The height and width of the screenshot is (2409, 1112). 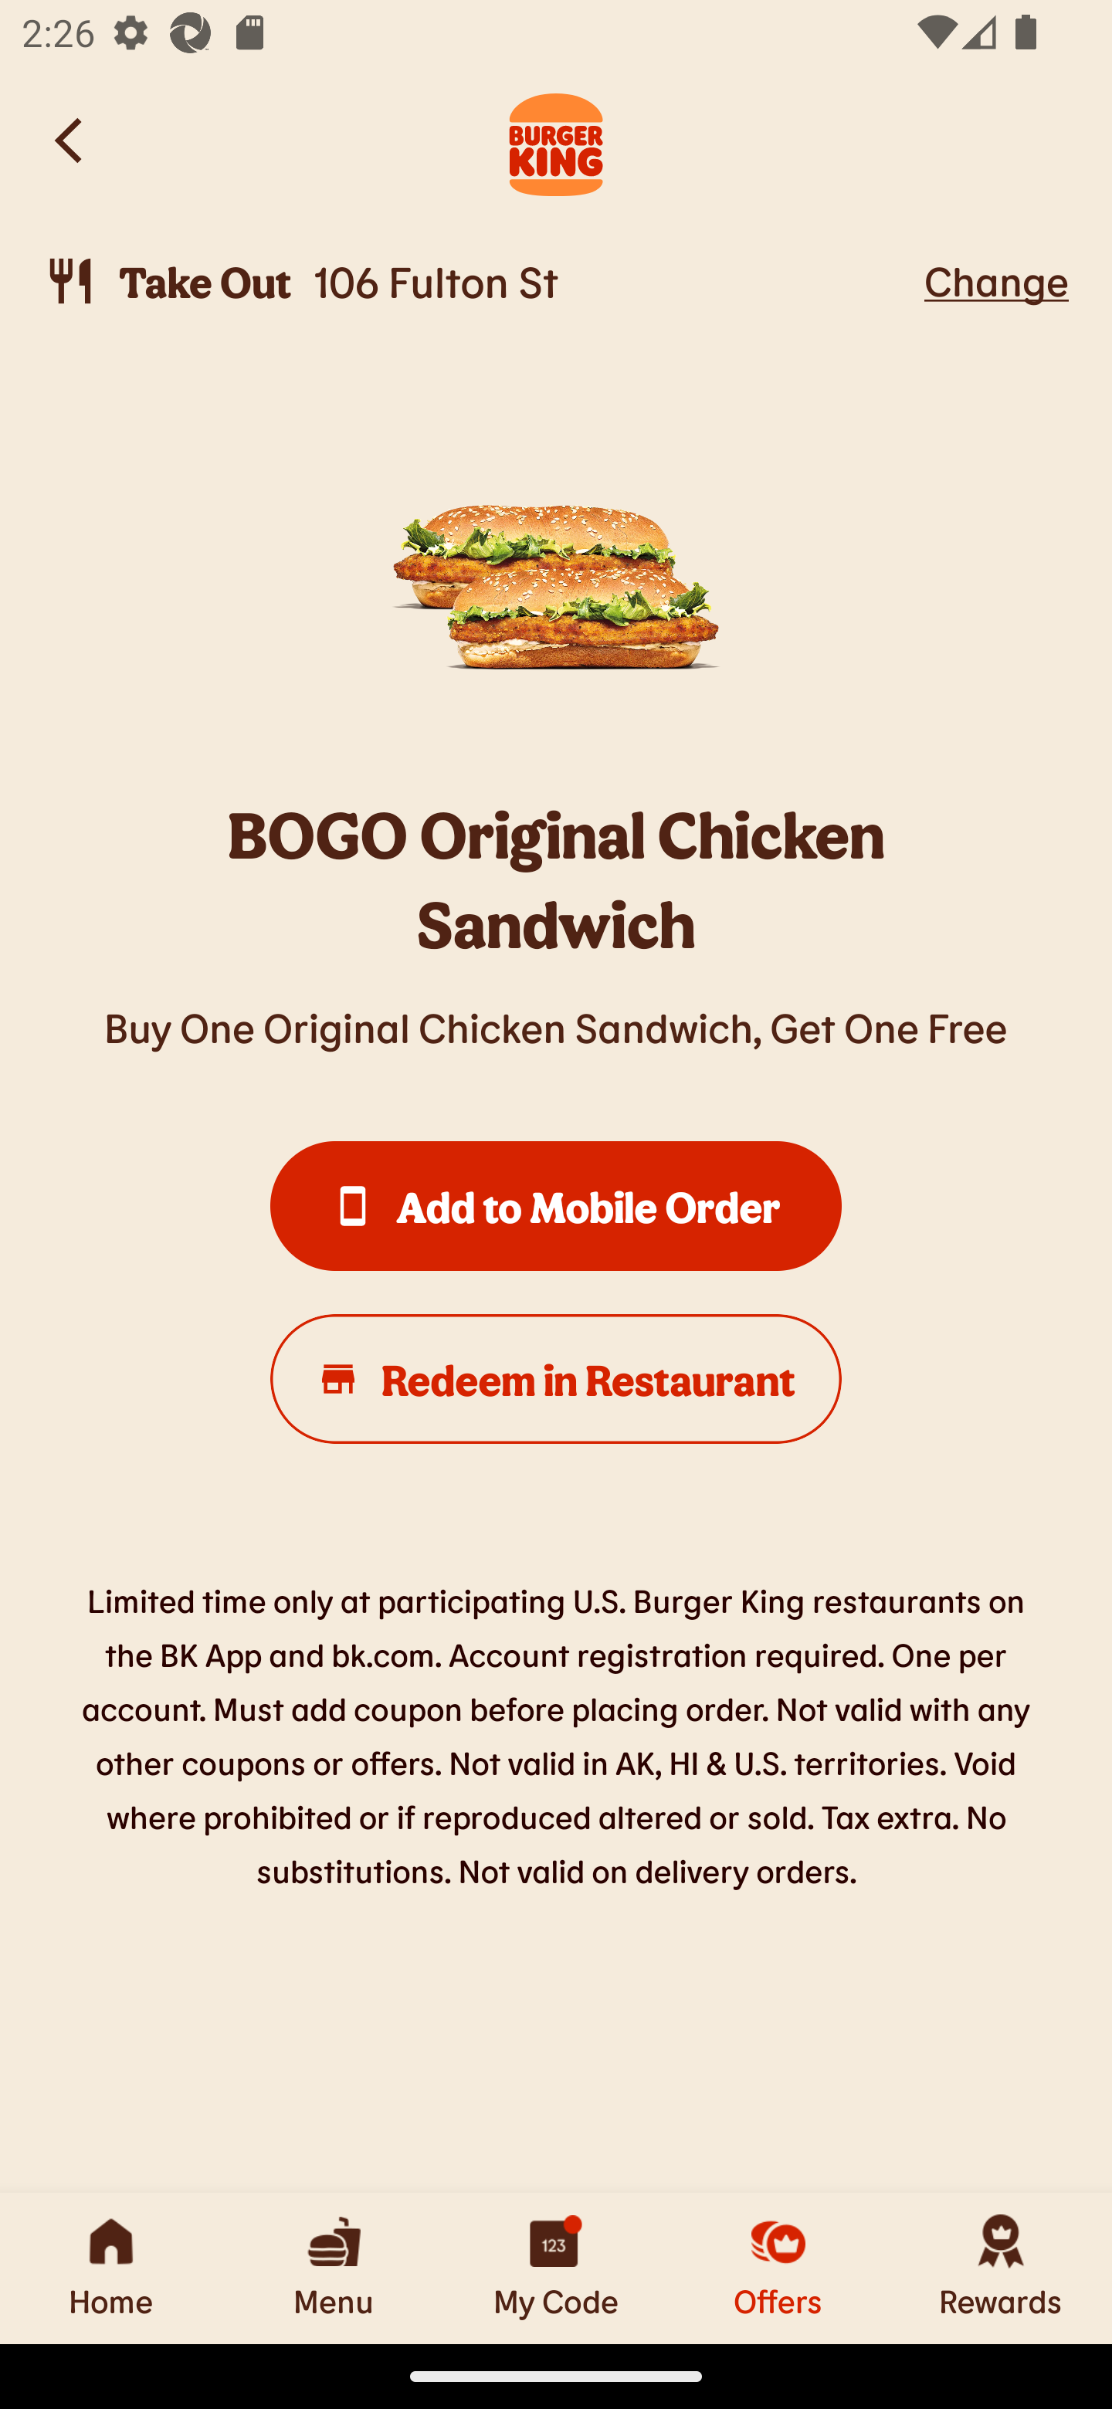 I want to click on My Code, so click(x=556, y=2268).